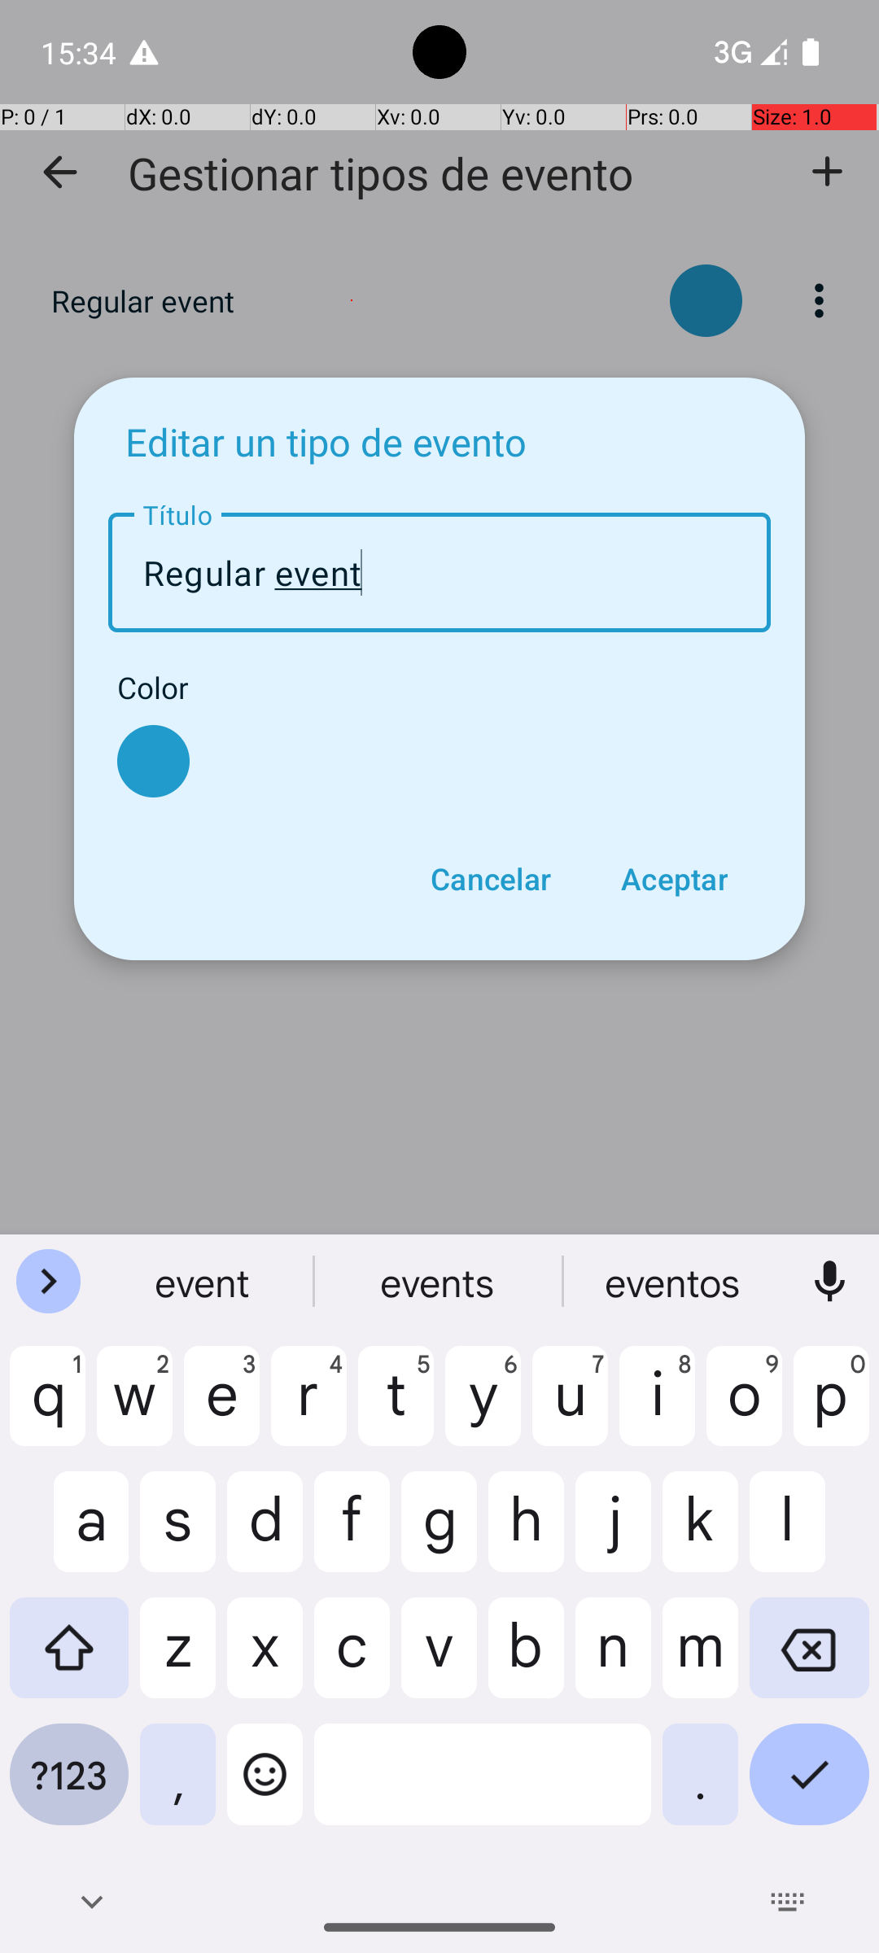 The width and height of the screenshot is (879, 1953). What do you see at coordinates (674, 879) in the screenshot?
I see `Aceptar` at bounding box center [674, 879].